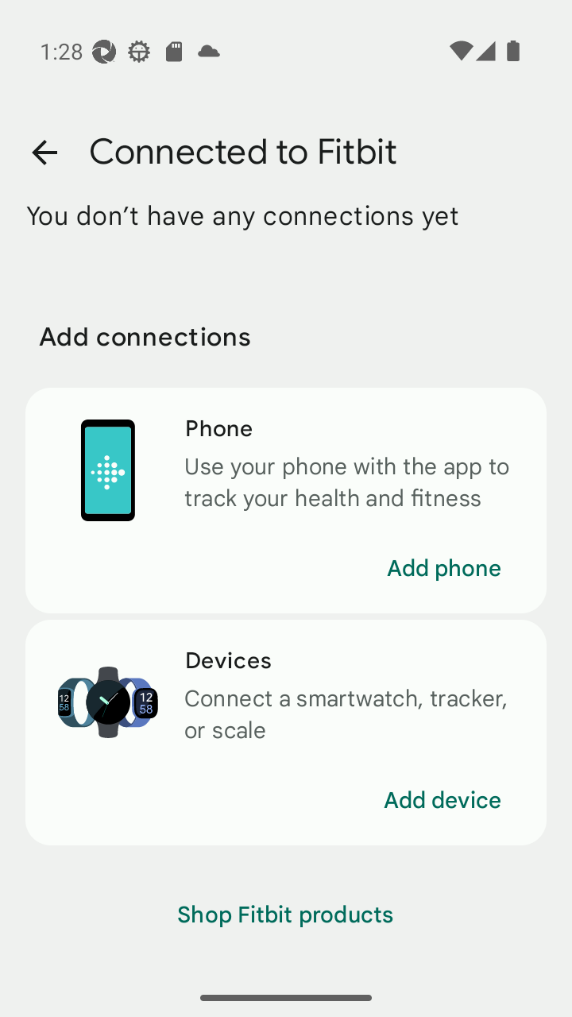 The image size is (572, 1017). I want to click on Add phone, so click(443, 569).